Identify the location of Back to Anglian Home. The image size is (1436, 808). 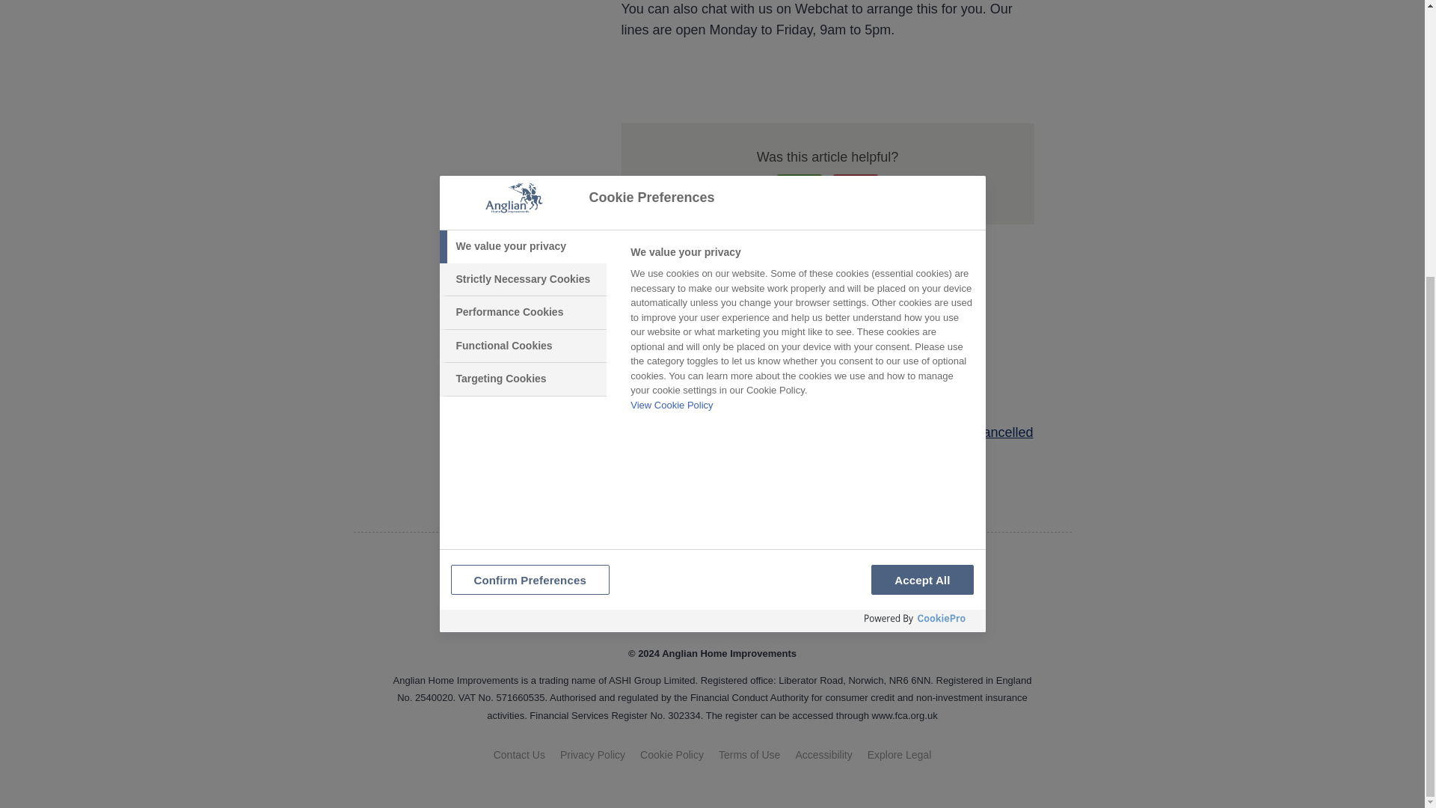
(712, 597).